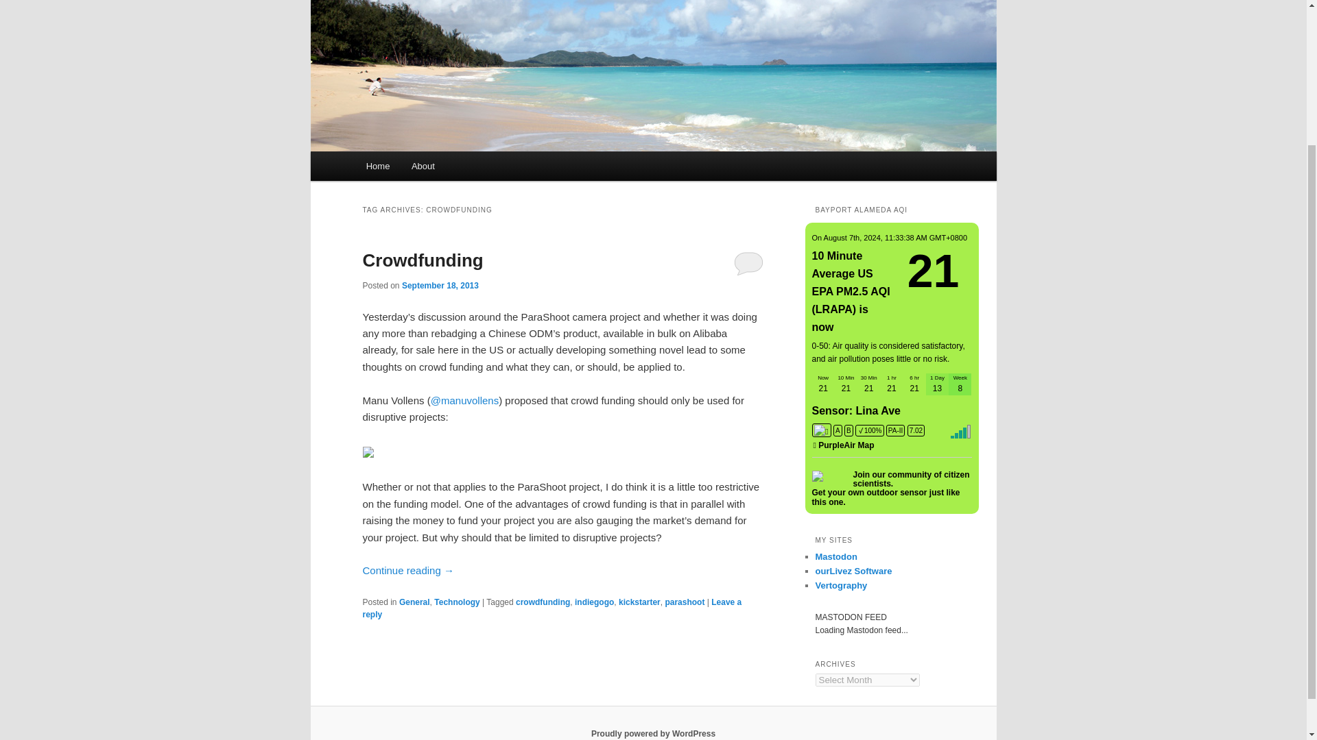 The image size is (1317, 740). What do you see at coordinates (841, 585) in the screenshot?
I see `Vertography` at bounding box center [841, 585].